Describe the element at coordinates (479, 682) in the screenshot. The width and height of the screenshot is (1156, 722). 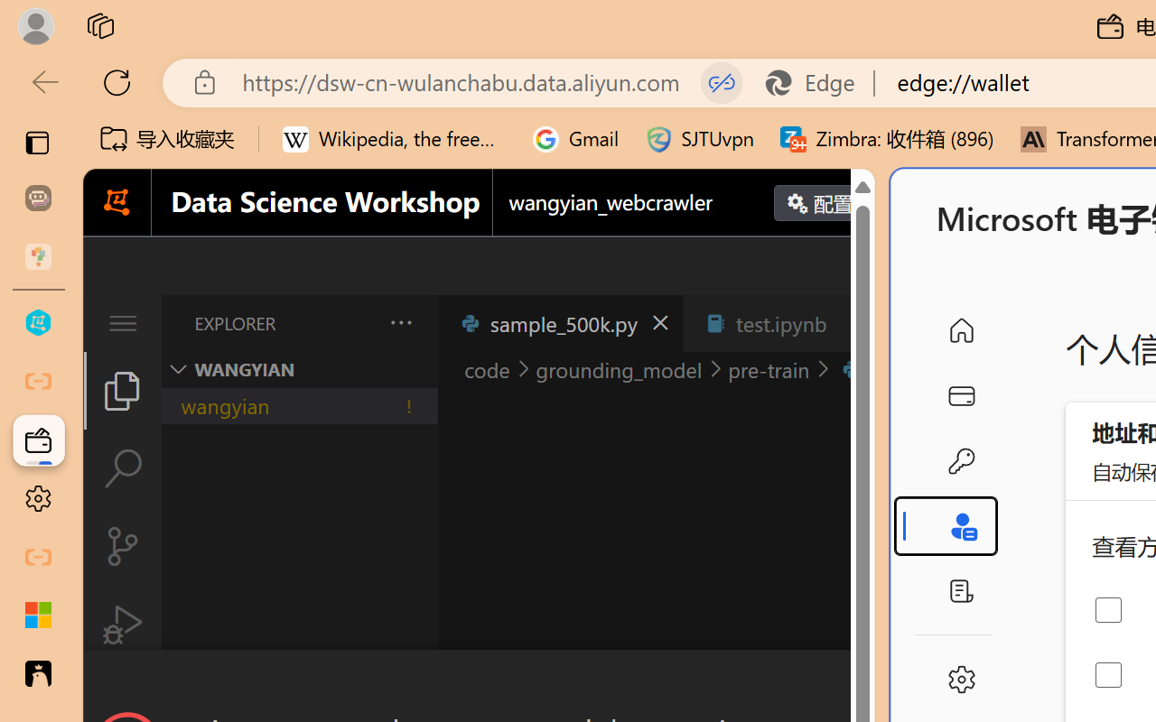
I see `Class: actions-container` at that location.